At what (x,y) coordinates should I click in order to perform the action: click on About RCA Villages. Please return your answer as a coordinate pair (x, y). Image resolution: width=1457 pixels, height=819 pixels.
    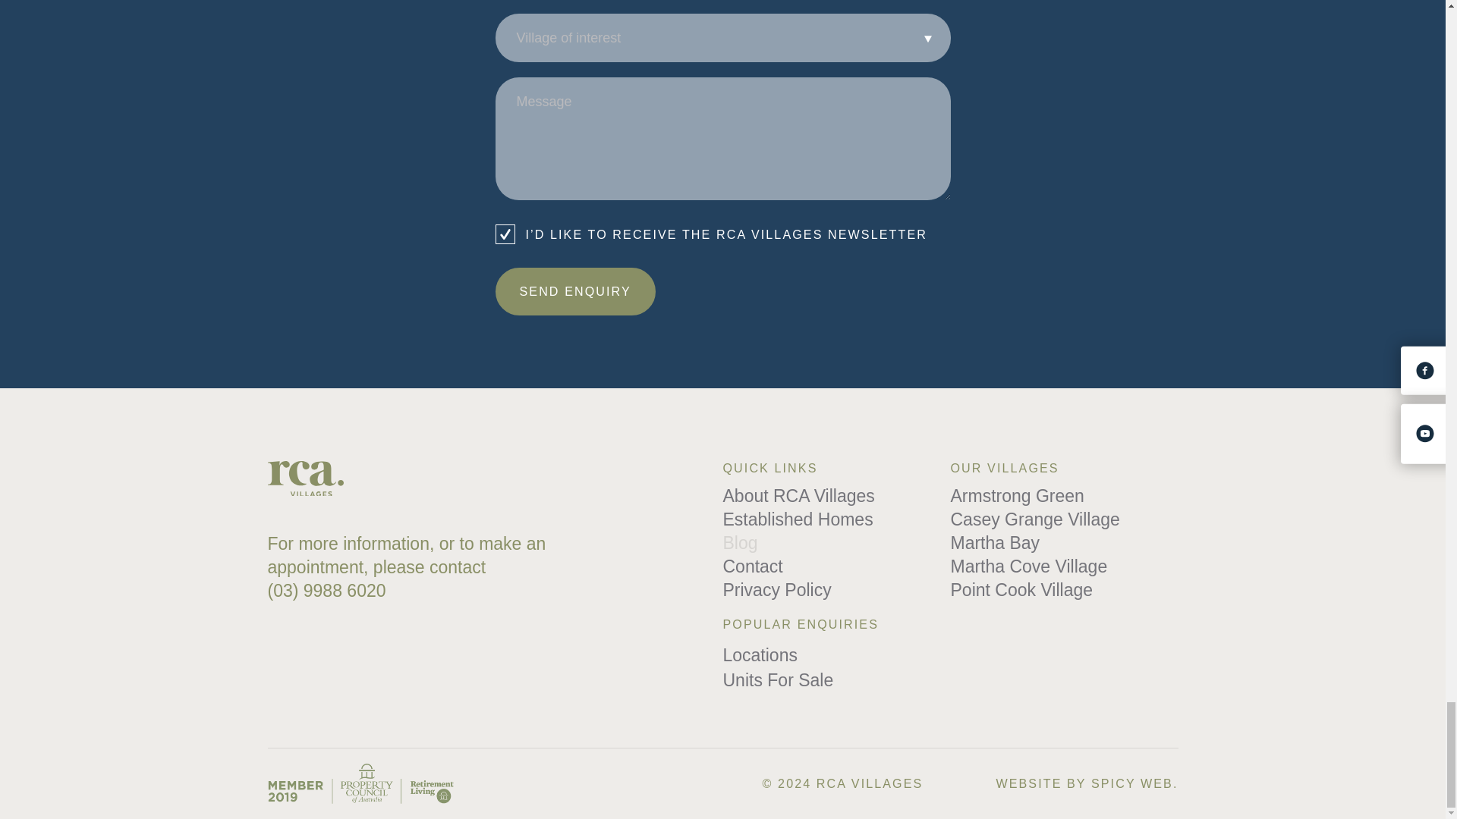
    Looking at the image, I should click on (798, 496).